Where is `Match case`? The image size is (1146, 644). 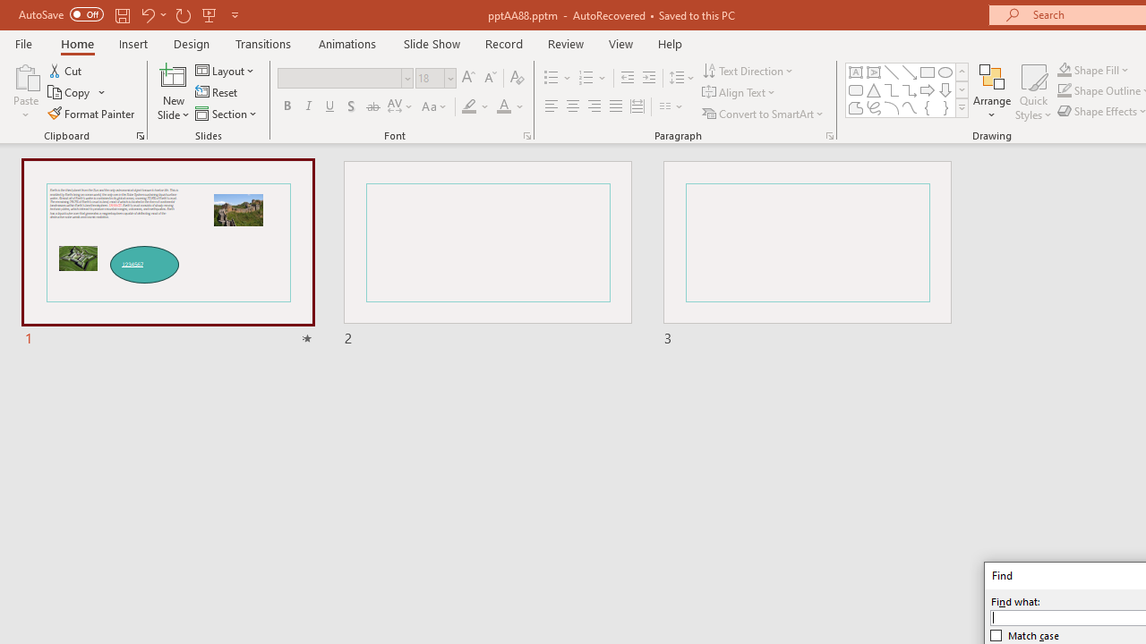 Match case is located at coordinates (1025, 635).